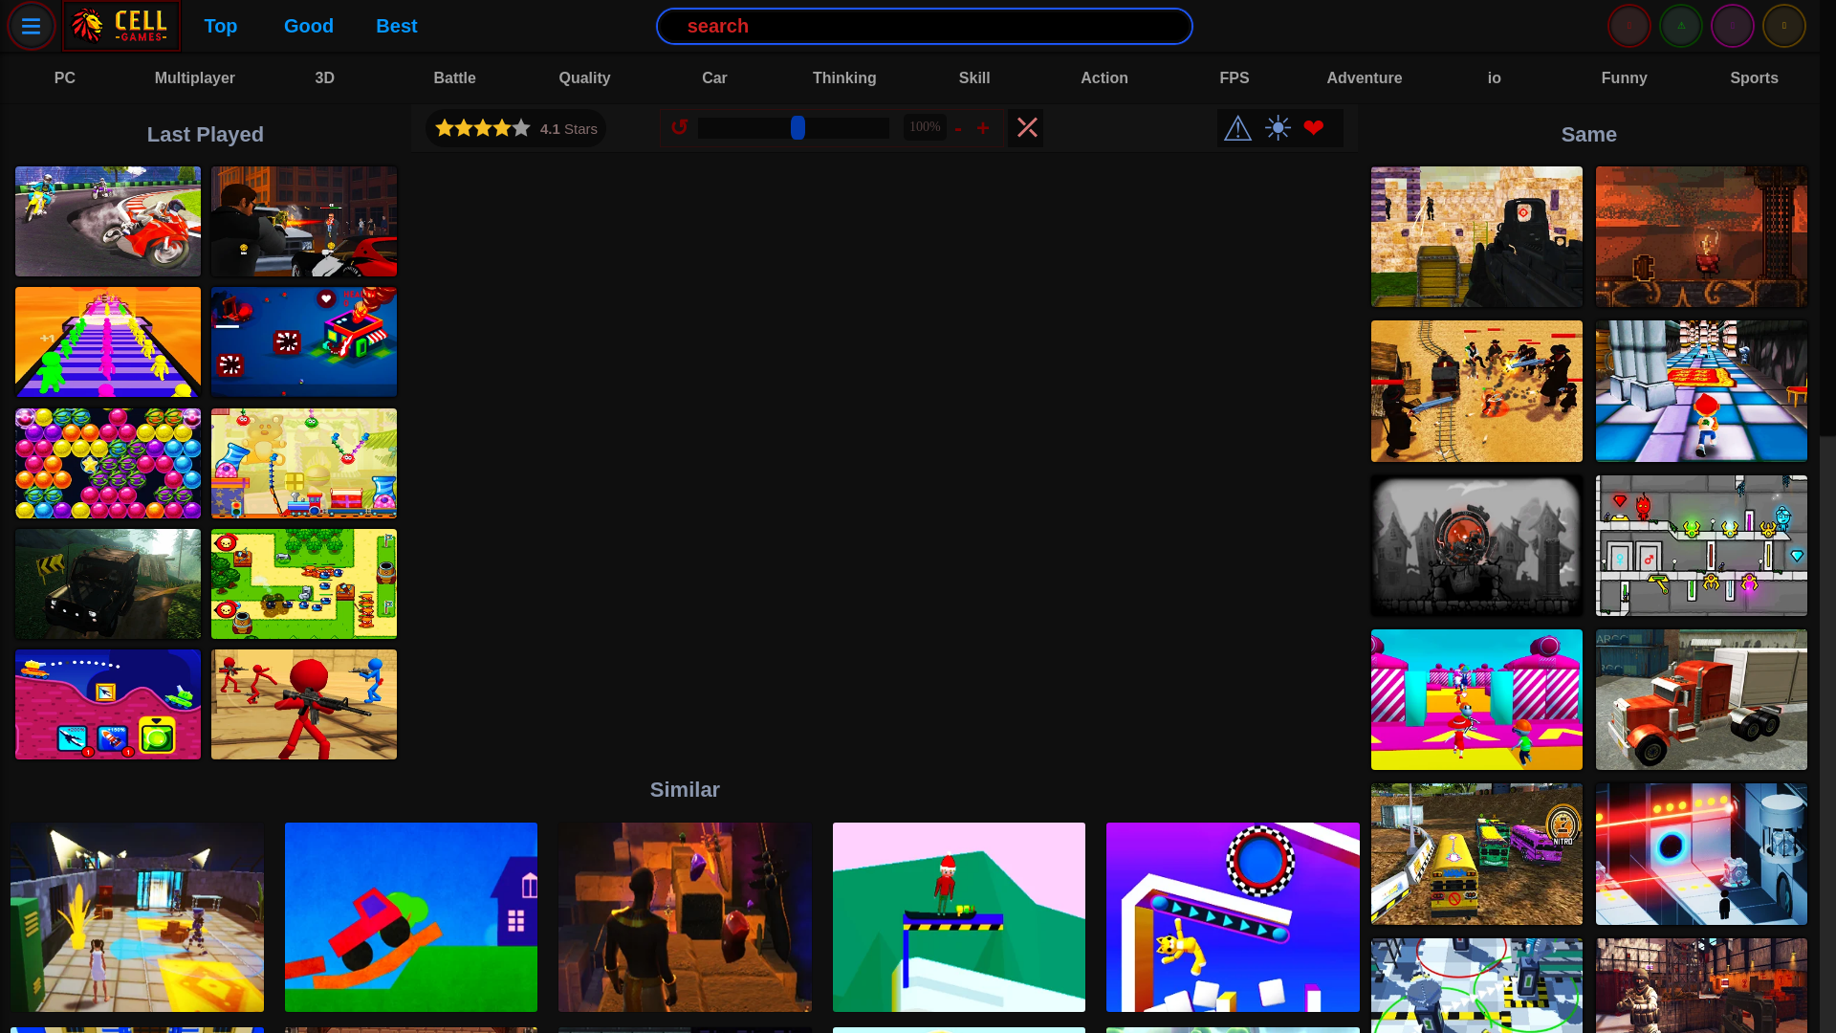 This screenshot has height=1033, width=1836. Describe the element at coordinates (793, 128) in the screenshot. I see `100` at that location.